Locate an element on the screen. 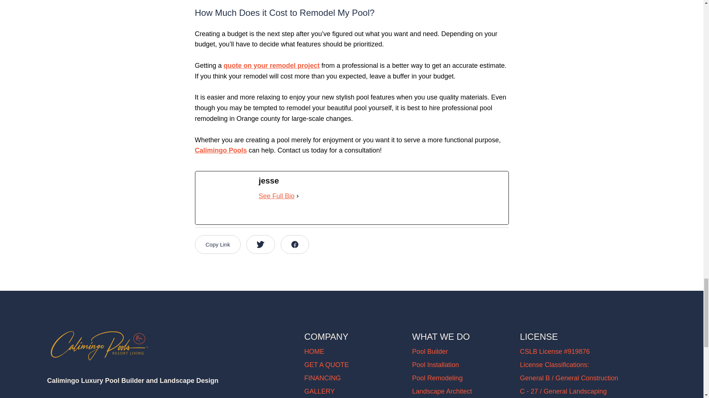 This screenshot has height=398, width=709. FINANCING is located at coordinates (322, 378).